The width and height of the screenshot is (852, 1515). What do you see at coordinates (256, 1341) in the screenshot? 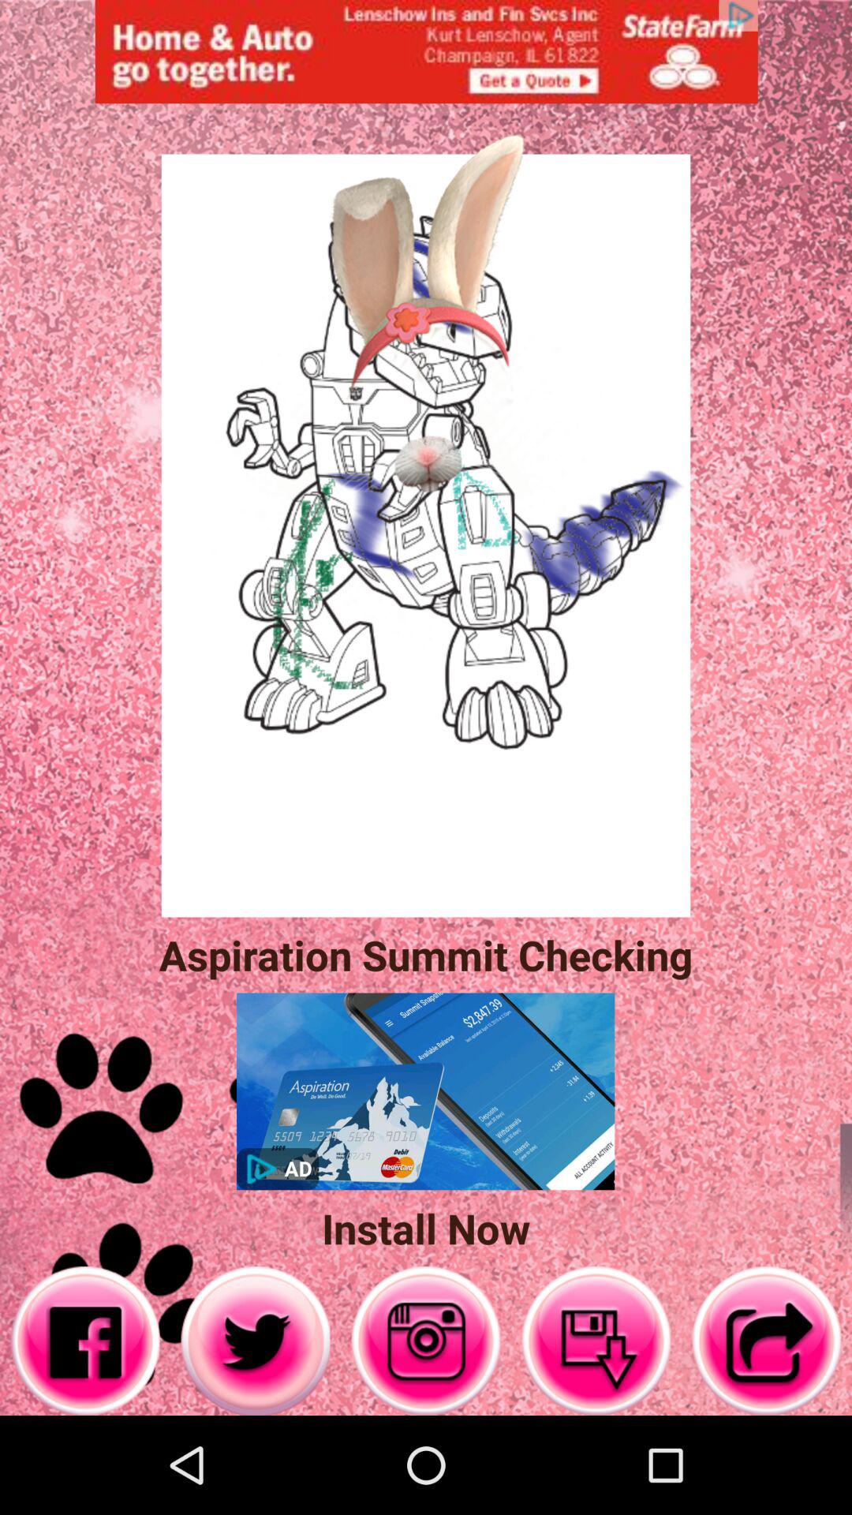
I see `twiter page` at bounding box center [256, 1341].